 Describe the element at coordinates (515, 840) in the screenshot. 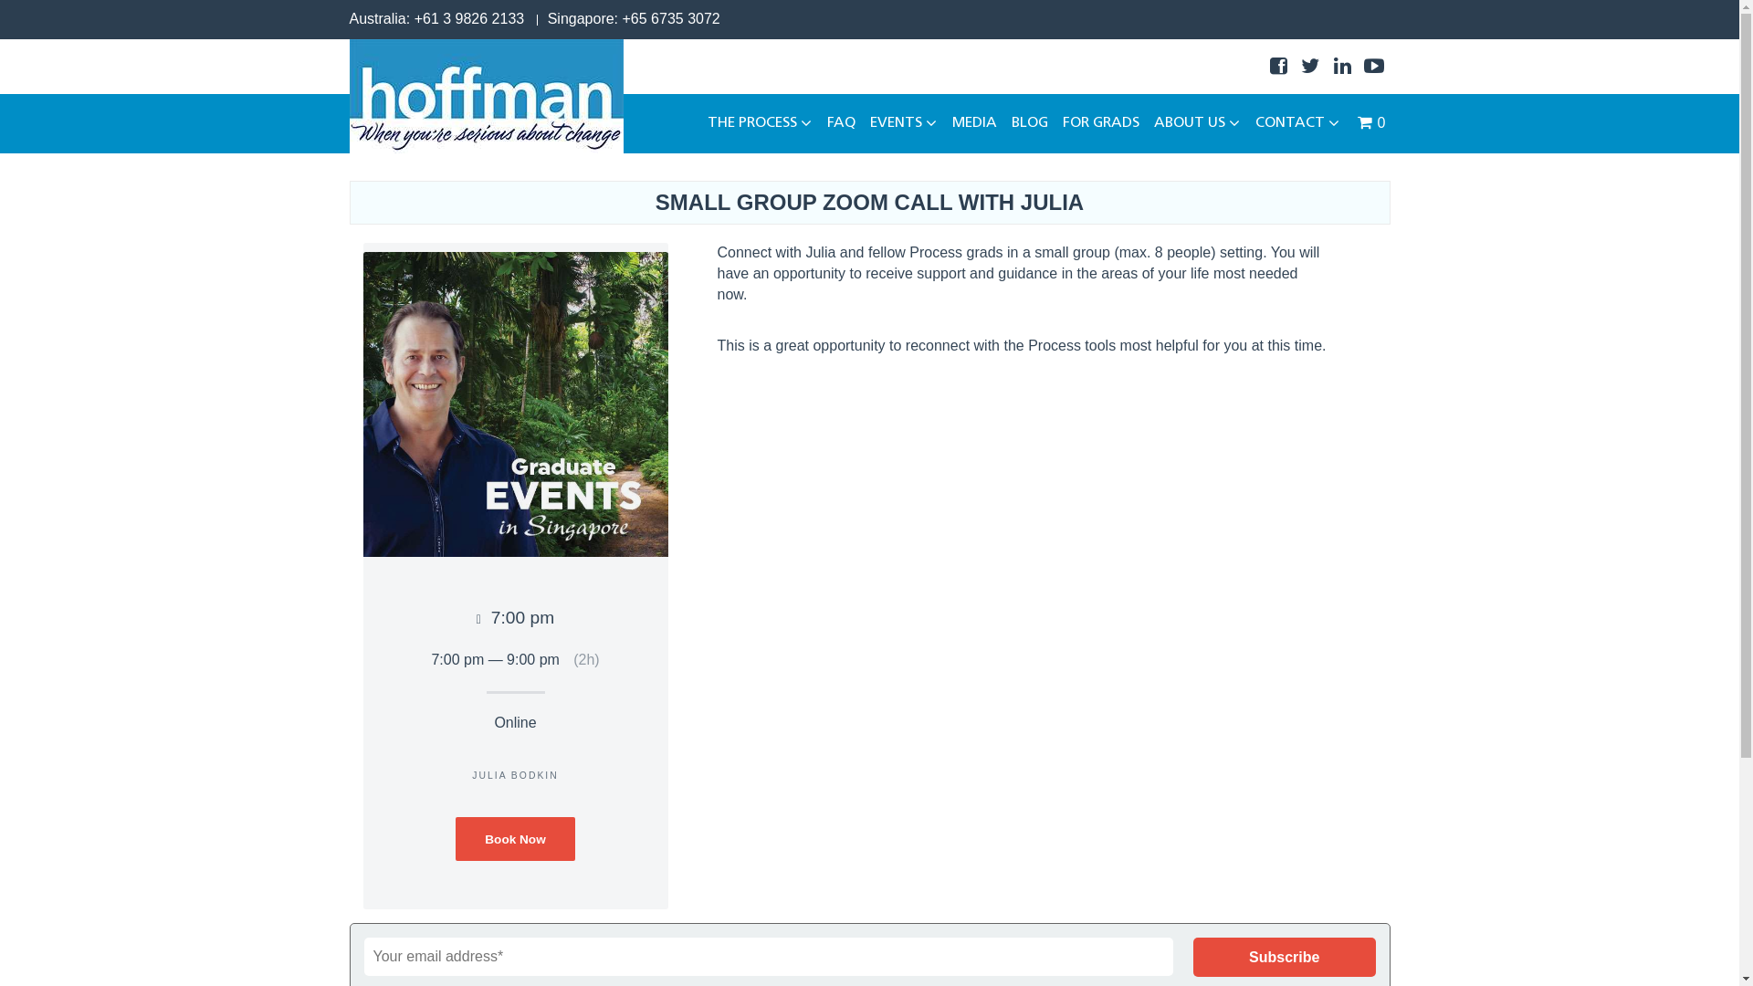

I see `Book Now` at that location.